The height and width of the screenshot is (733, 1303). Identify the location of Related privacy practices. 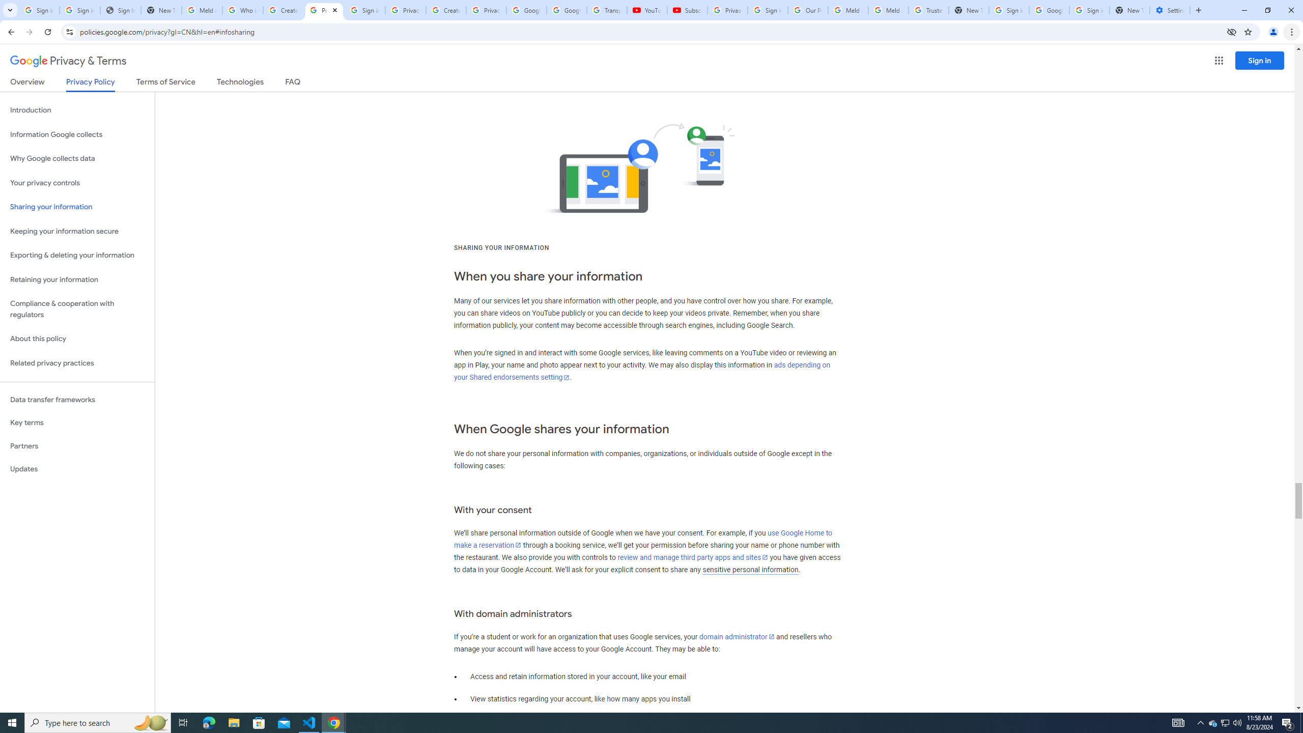
(77, 363).